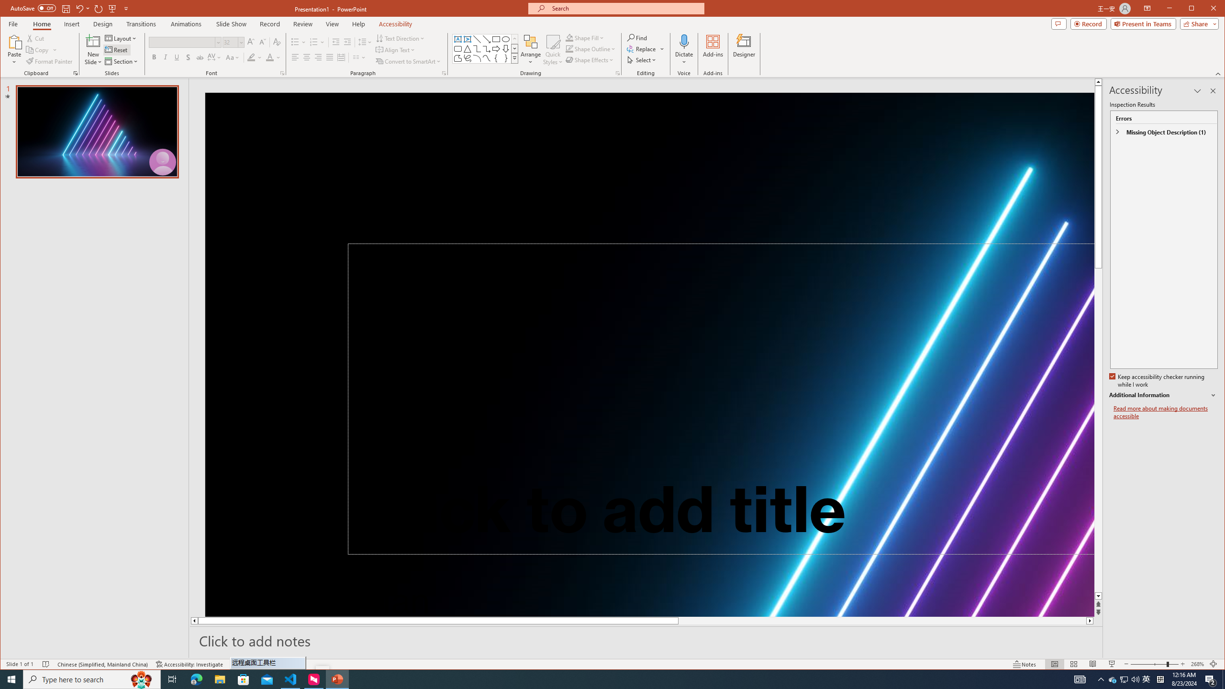  I want to click on Accessibility Checker Accessibility: Investigate, so click(189, 664).